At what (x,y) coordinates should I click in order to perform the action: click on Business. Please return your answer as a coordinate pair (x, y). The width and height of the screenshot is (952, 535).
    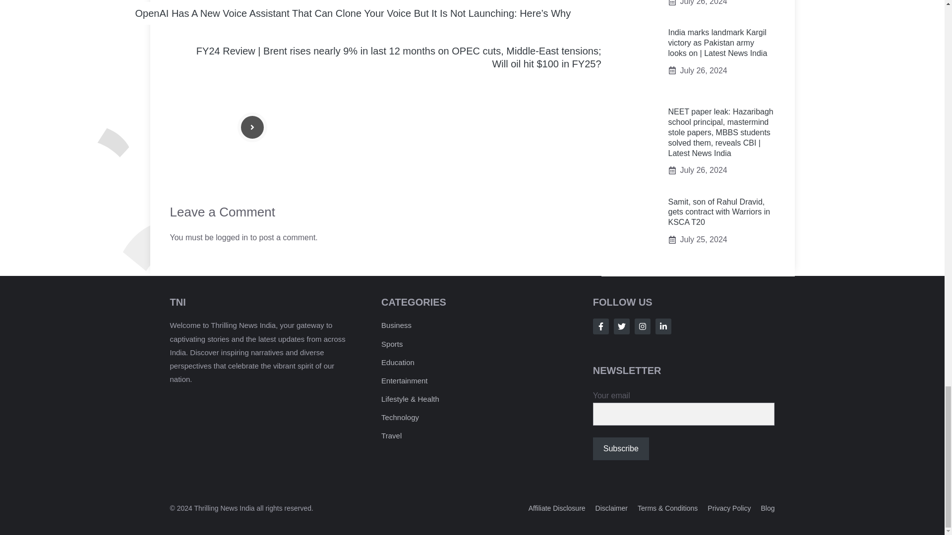
    Looking at the image, I should click on (396, 325).